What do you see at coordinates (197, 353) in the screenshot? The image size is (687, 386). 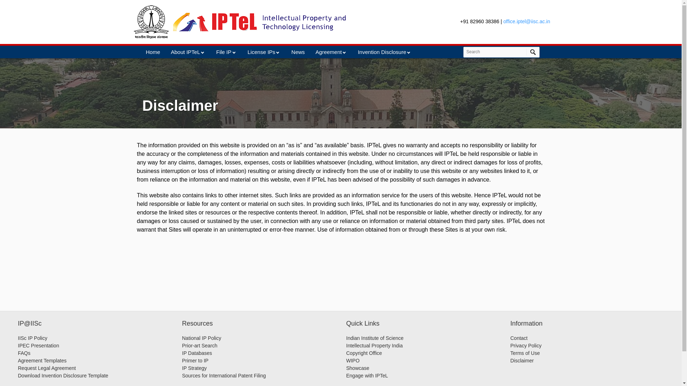 I see `IP Databases` at bounding box center [197, 353].